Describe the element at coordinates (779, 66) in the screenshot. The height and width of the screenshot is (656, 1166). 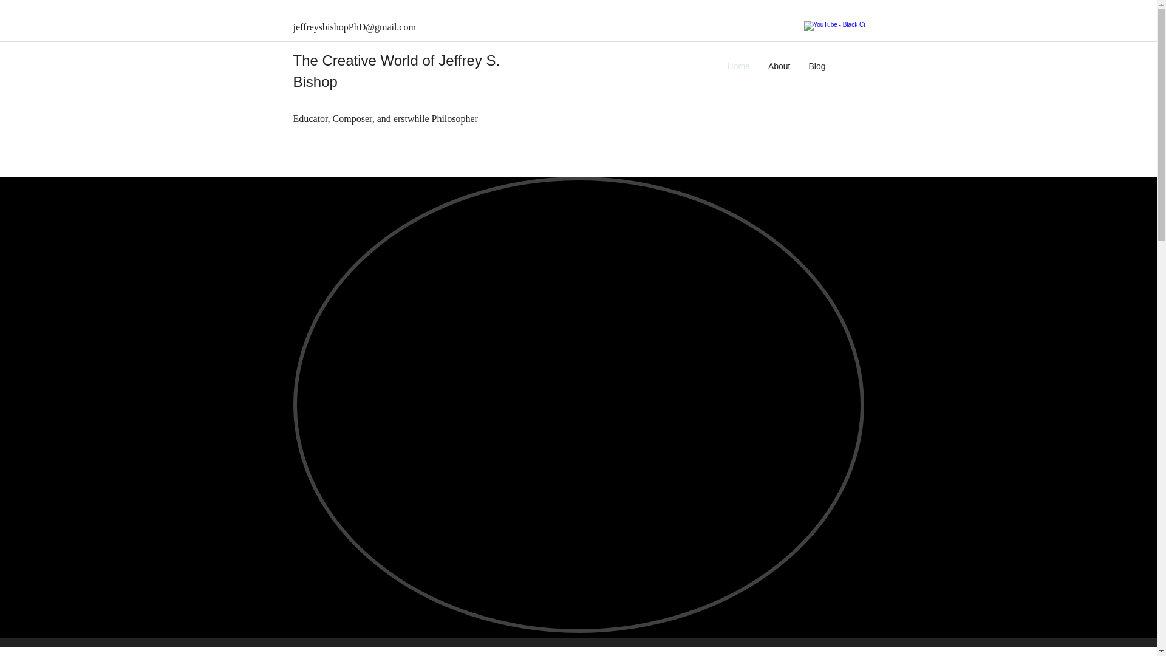
I see `About` at that location.